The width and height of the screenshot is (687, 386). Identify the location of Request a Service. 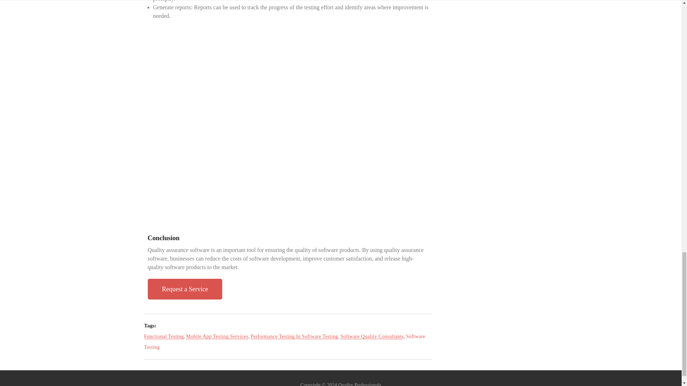
(185, 289).